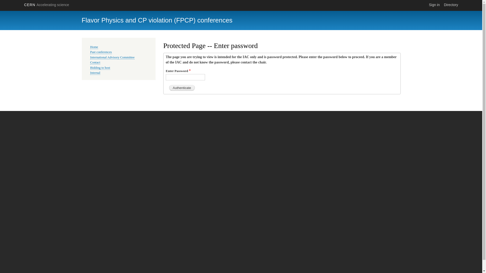 This screenshot has width=486, height=273. I want to click on Past conferences, so click(101, 52).